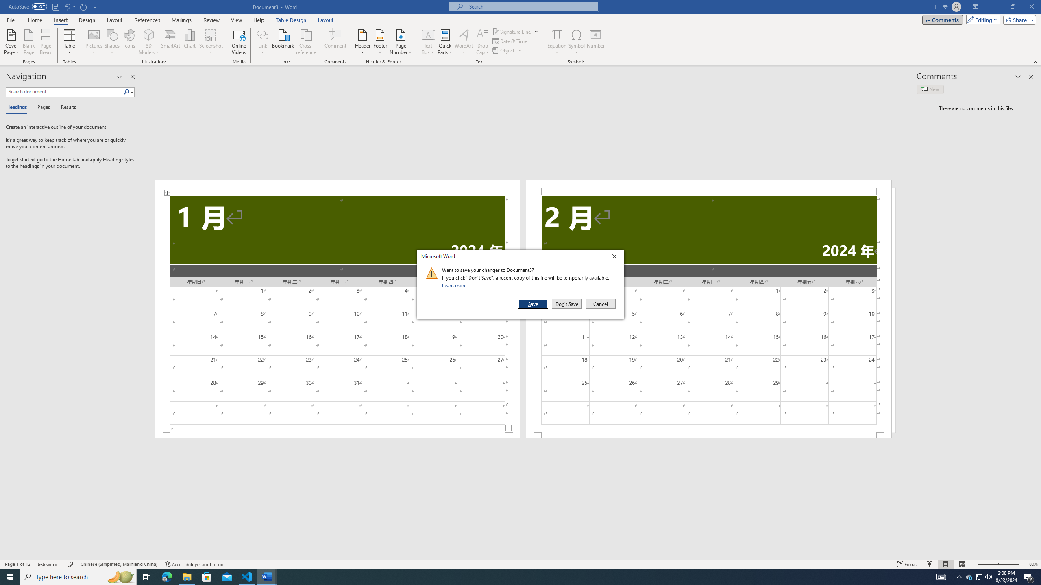 This screenshot has height=585, width=1041. What do you see at coordinates (600, 304) in the screenshot?
I see `Cancel` at bounding box center [600, 304].